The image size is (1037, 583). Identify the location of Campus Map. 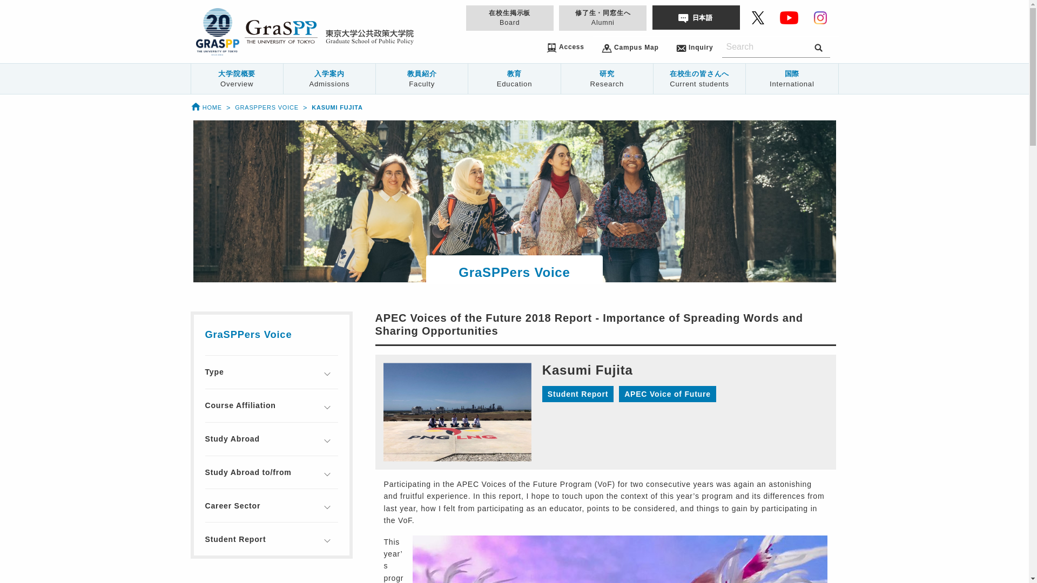
(630, 47).